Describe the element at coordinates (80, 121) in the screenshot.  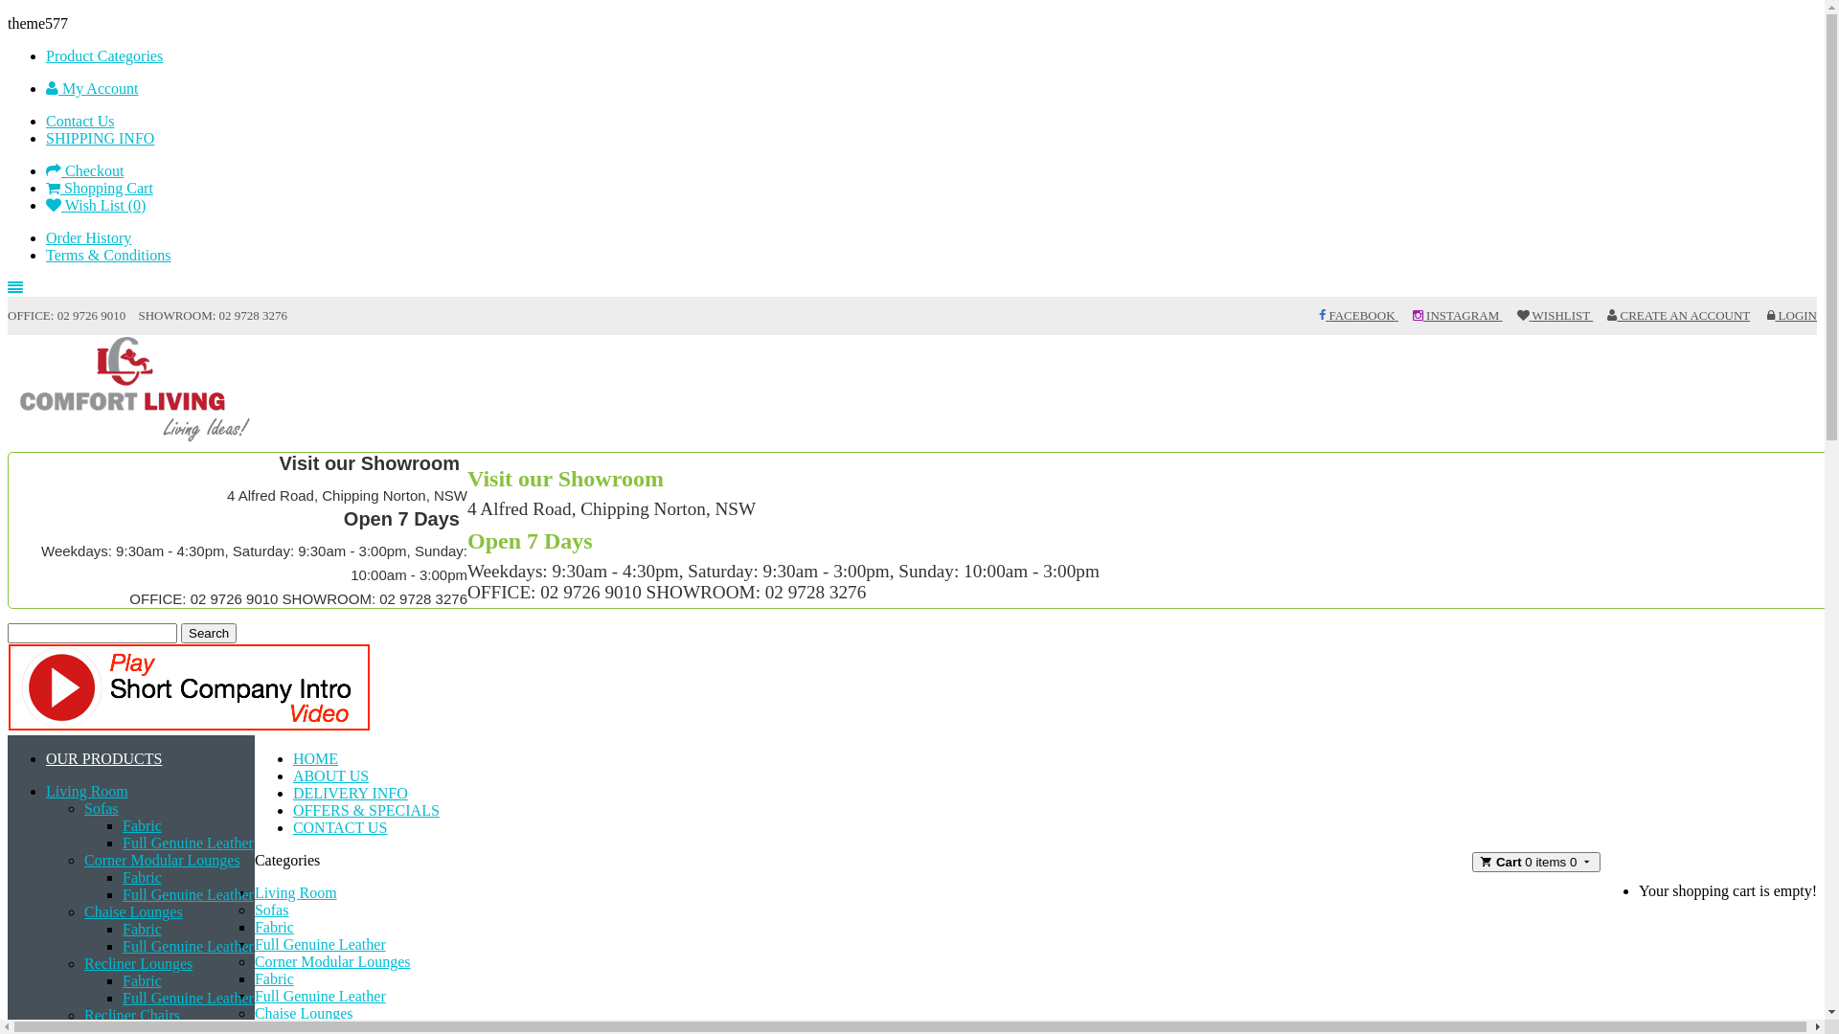
I see `Contact Us` at that location.